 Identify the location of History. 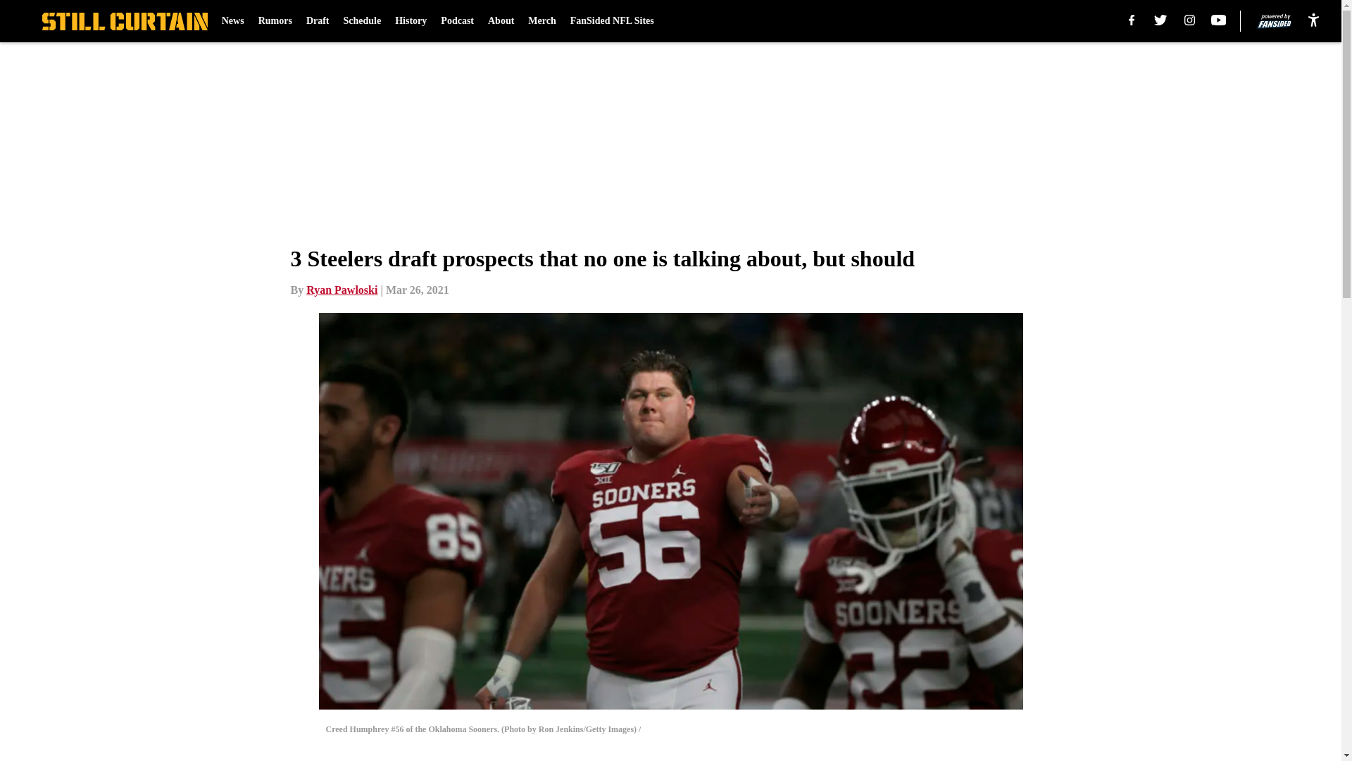
(411, 21).